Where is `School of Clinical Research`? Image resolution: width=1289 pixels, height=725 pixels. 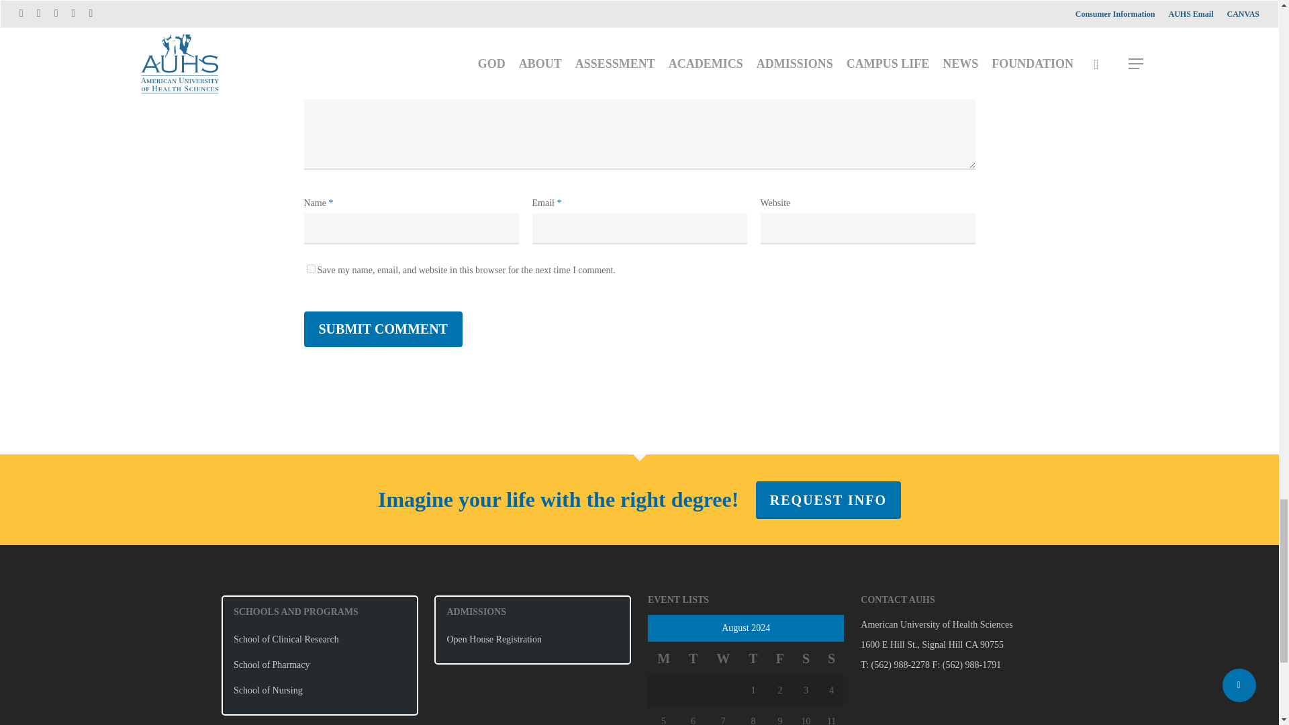 School of Clinical Research is located at coordinates (320, 639).